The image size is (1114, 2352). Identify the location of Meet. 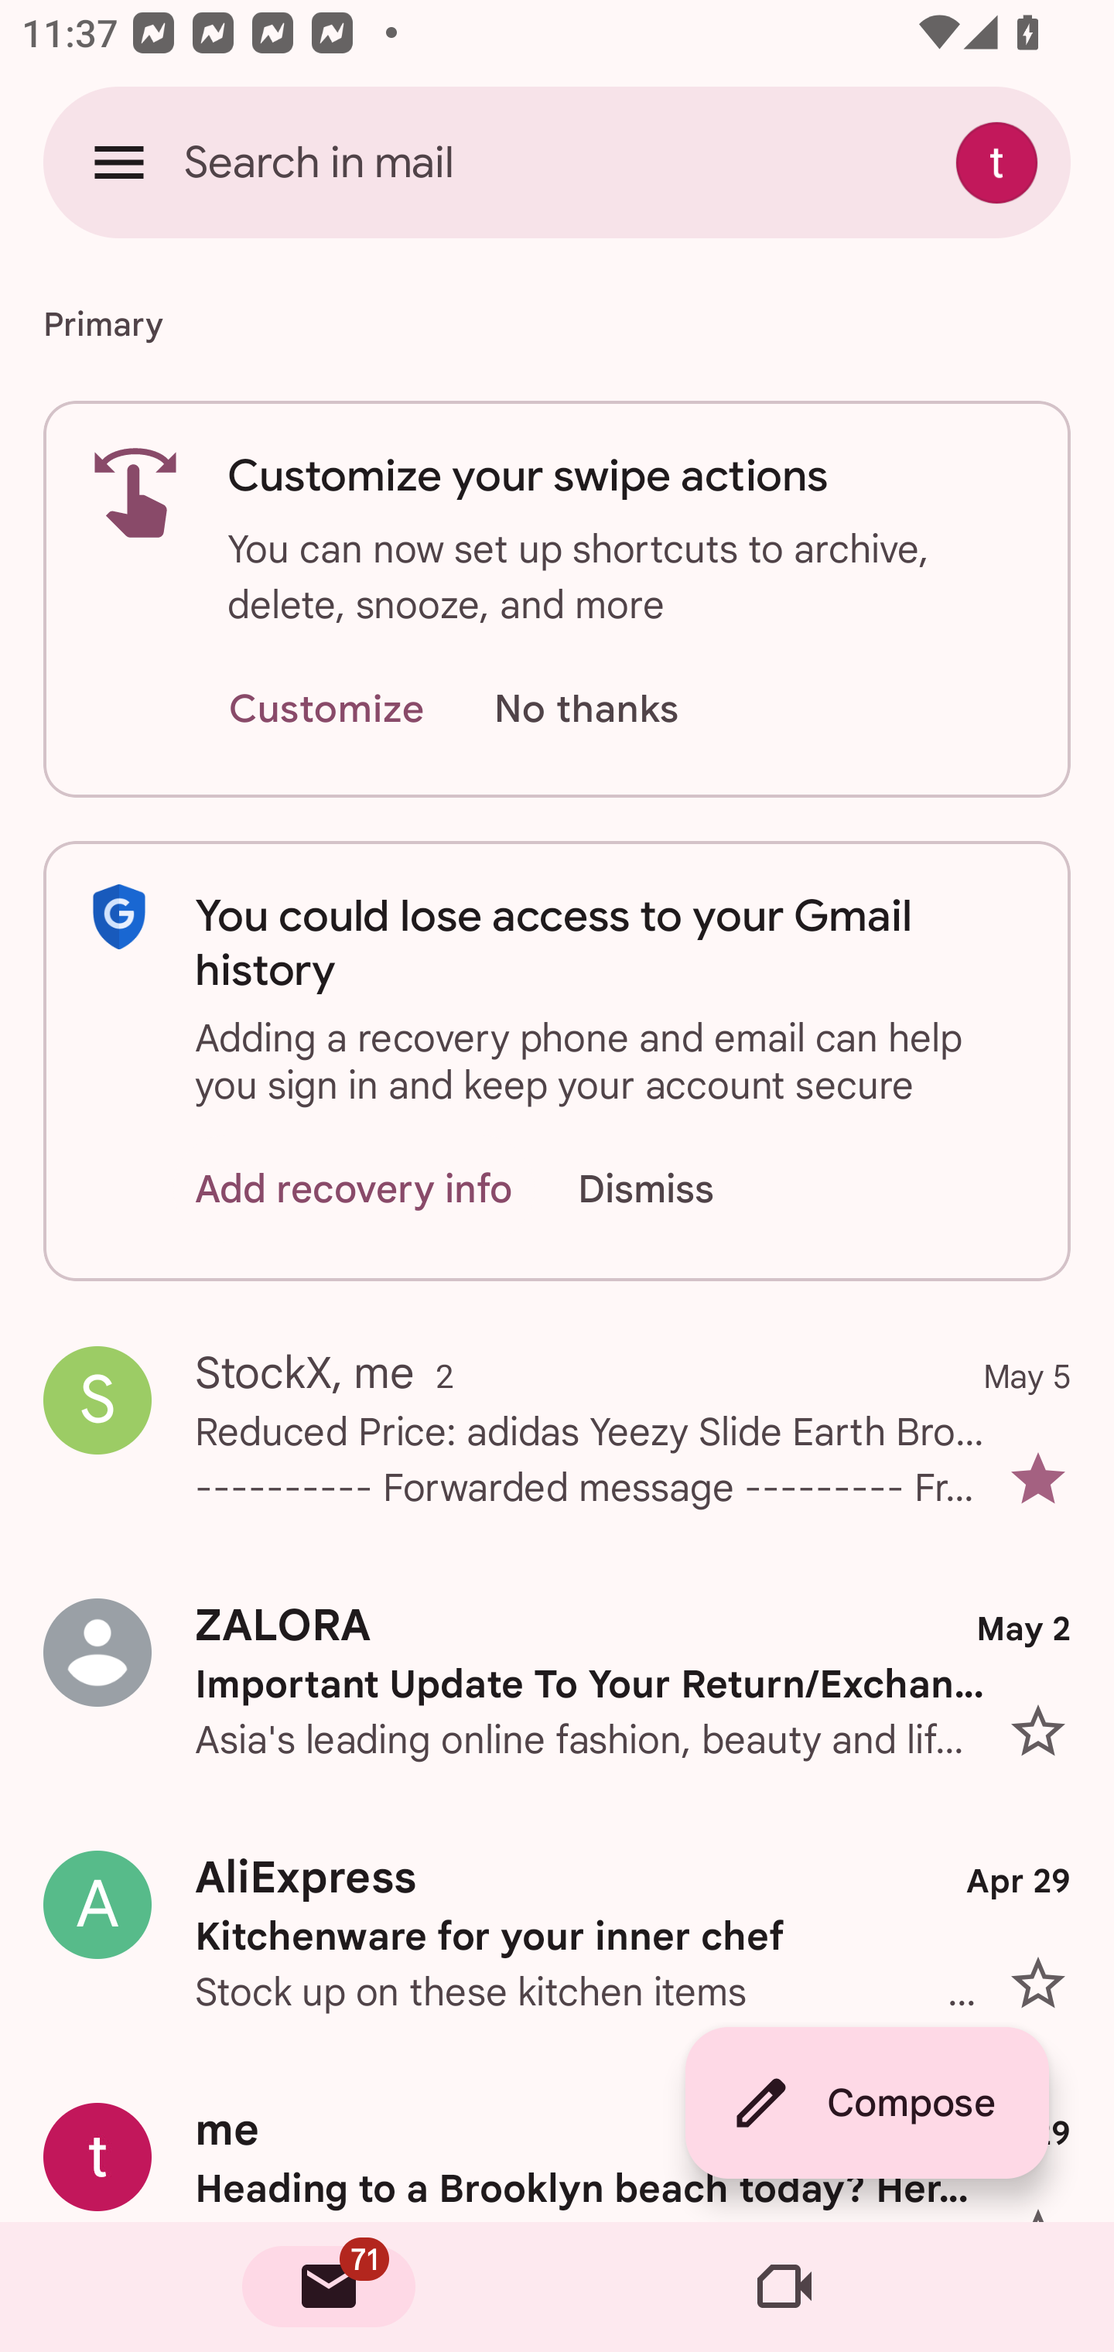
(784, 2287).